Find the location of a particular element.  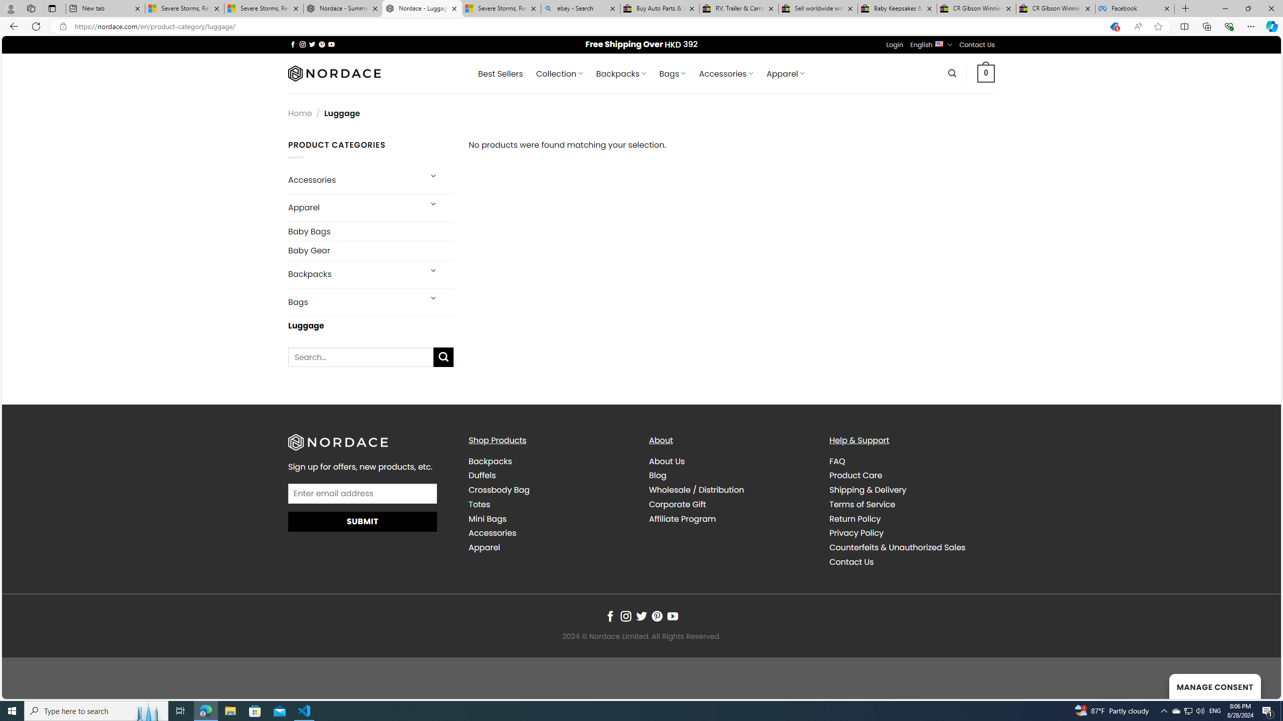

Duffels is located at coordinates (551, 476).